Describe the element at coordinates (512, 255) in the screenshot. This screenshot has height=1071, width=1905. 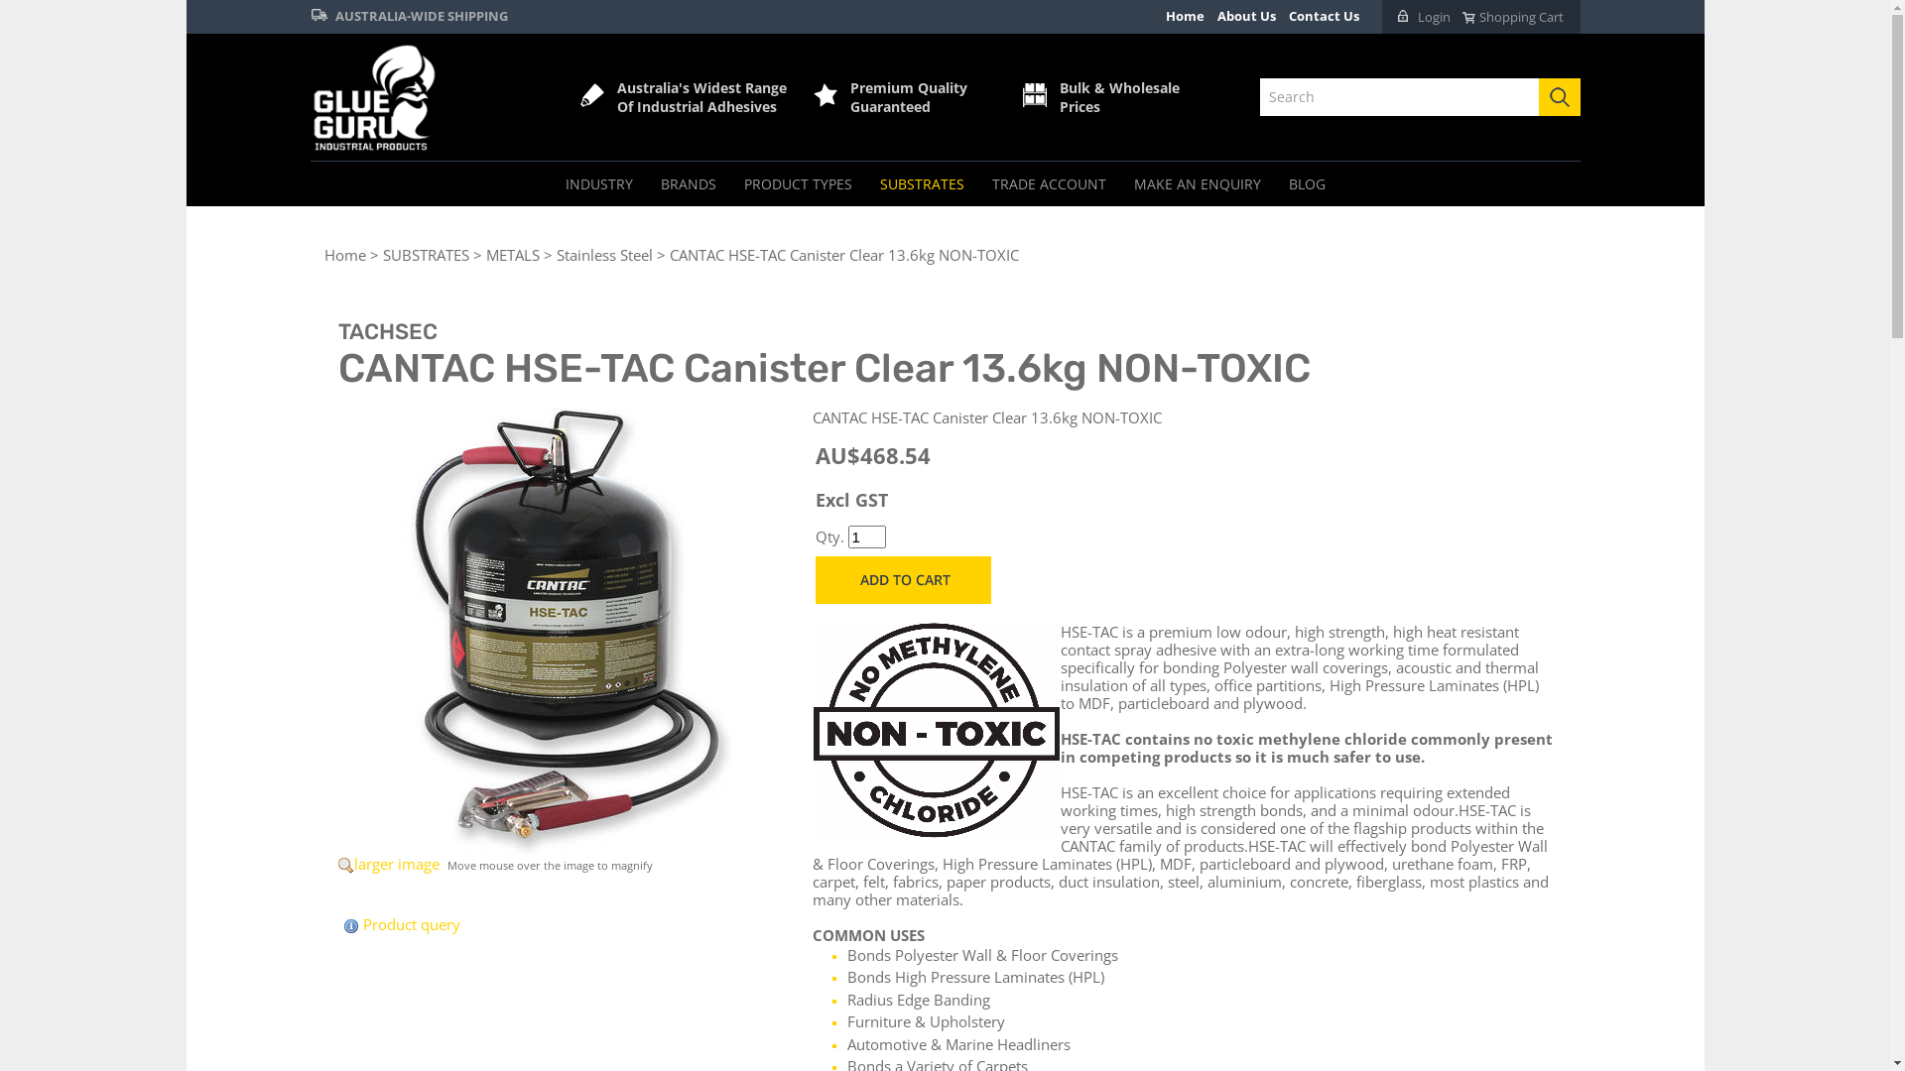
I see `METALS` at that location.